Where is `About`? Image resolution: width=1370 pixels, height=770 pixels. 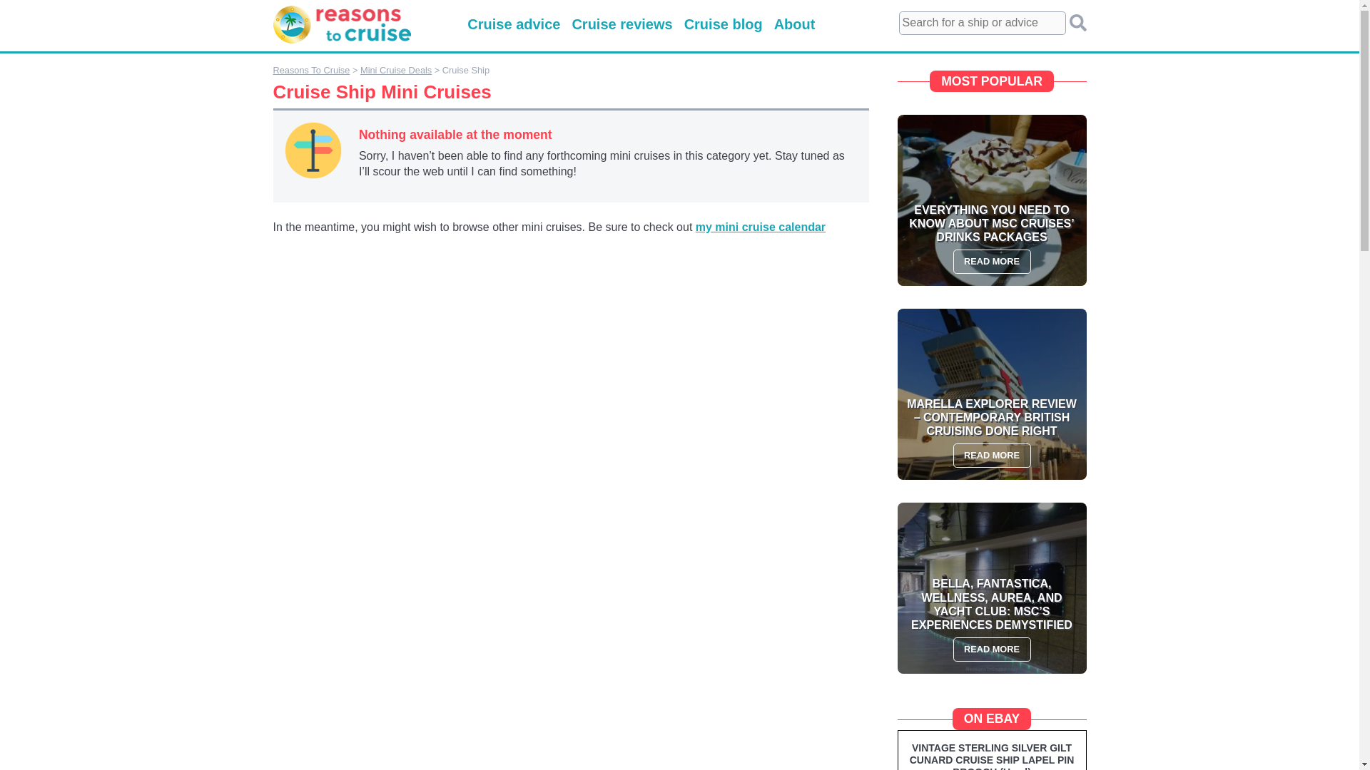 About is located at coordinates (794, 24).